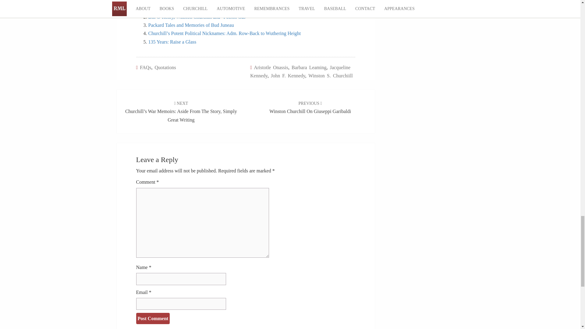 The height and width of the screenshot is (329, 585). I want to click on Post Comment, so click(152, 318).